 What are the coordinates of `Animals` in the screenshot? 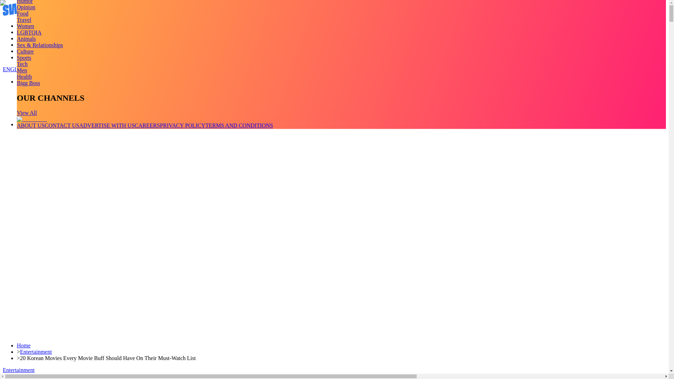 It's located at (26, 39).